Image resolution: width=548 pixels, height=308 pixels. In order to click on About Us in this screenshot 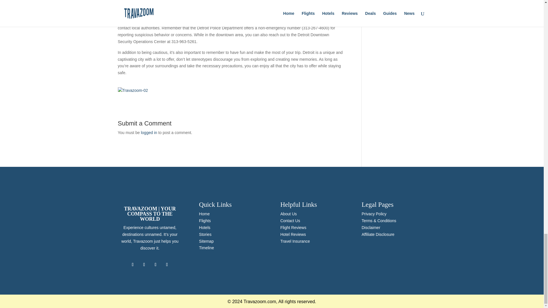, I will do `click(288, 214)`.